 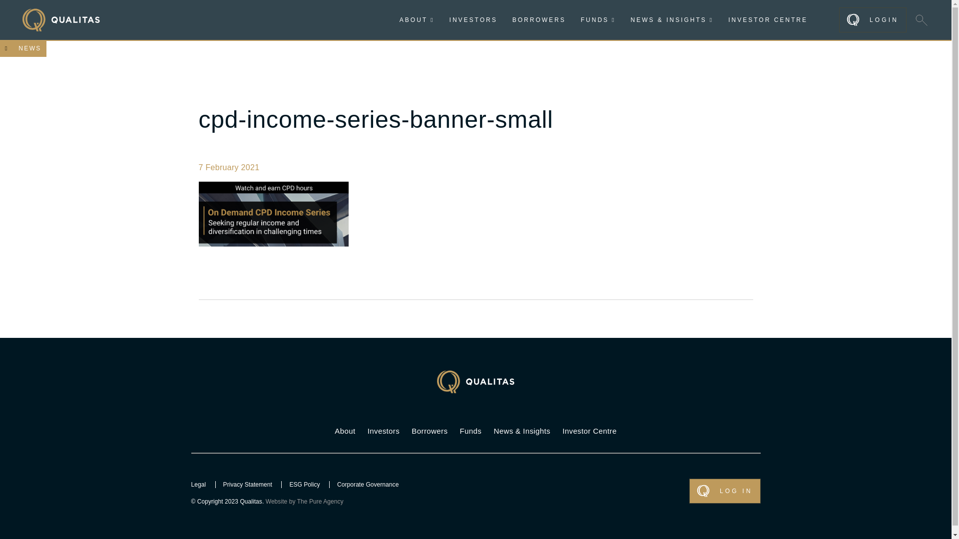 I want to click on ABOUT, so click(x=417, y=20).